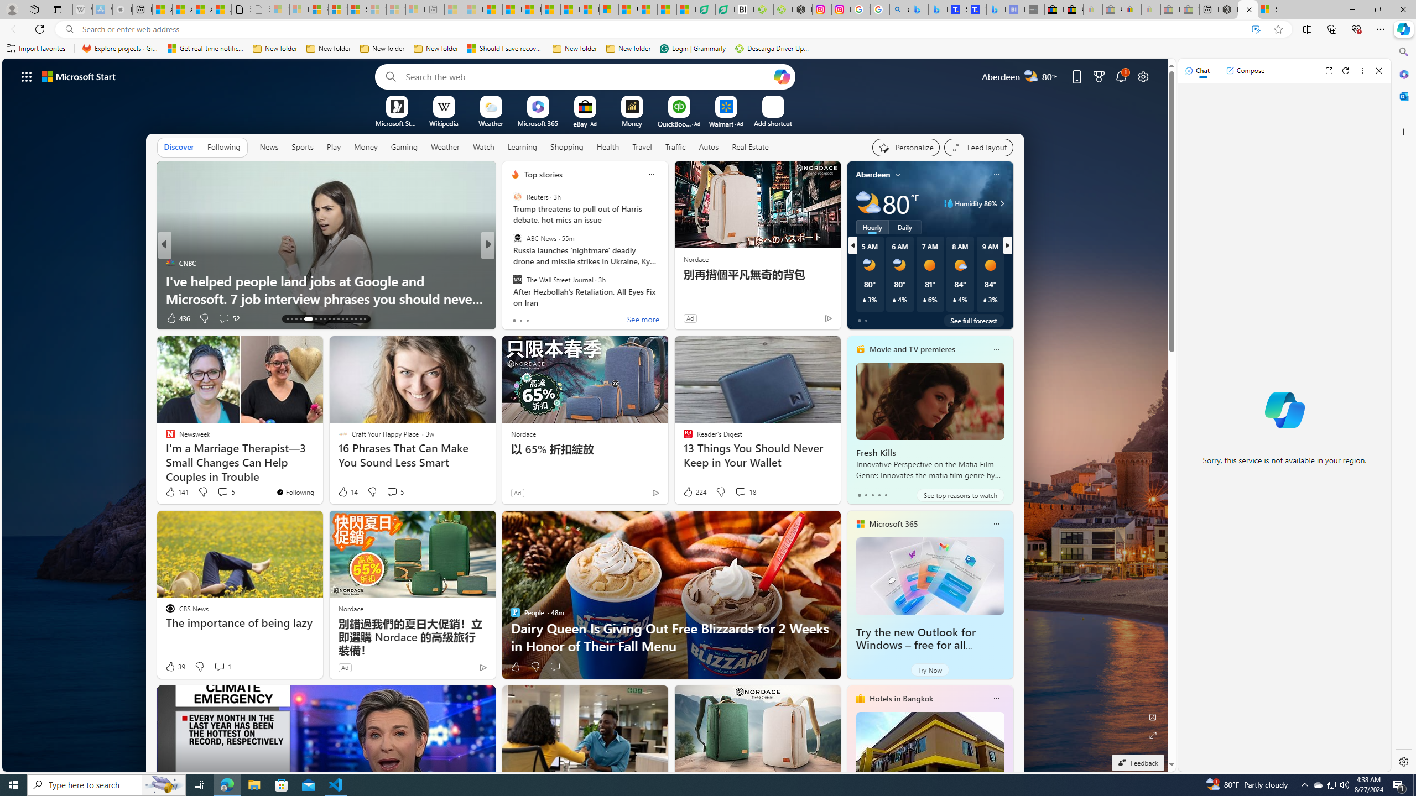  I want to click on View comments 52 Comment, so click(223, 318).